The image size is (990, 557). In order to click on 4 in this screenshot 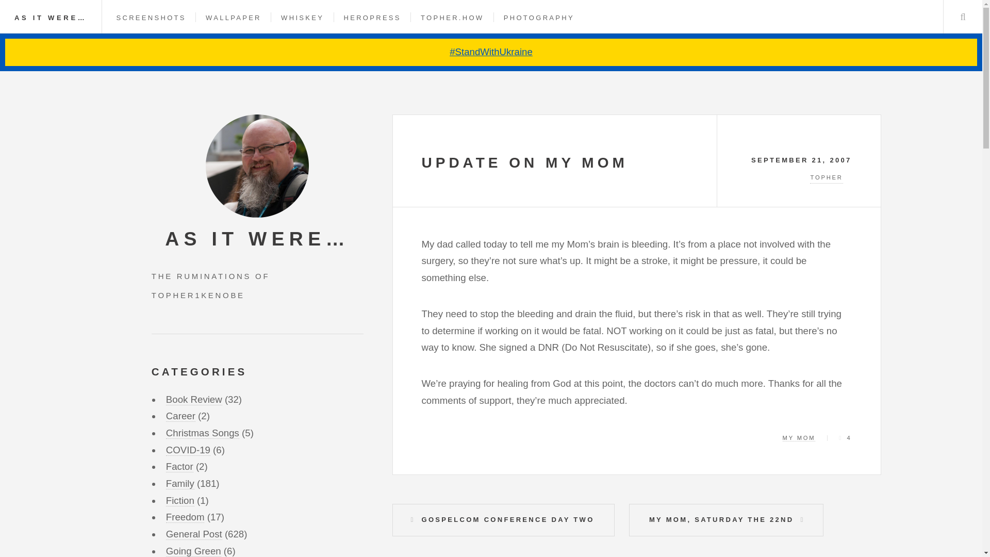, I will do `click(845, 438)`.